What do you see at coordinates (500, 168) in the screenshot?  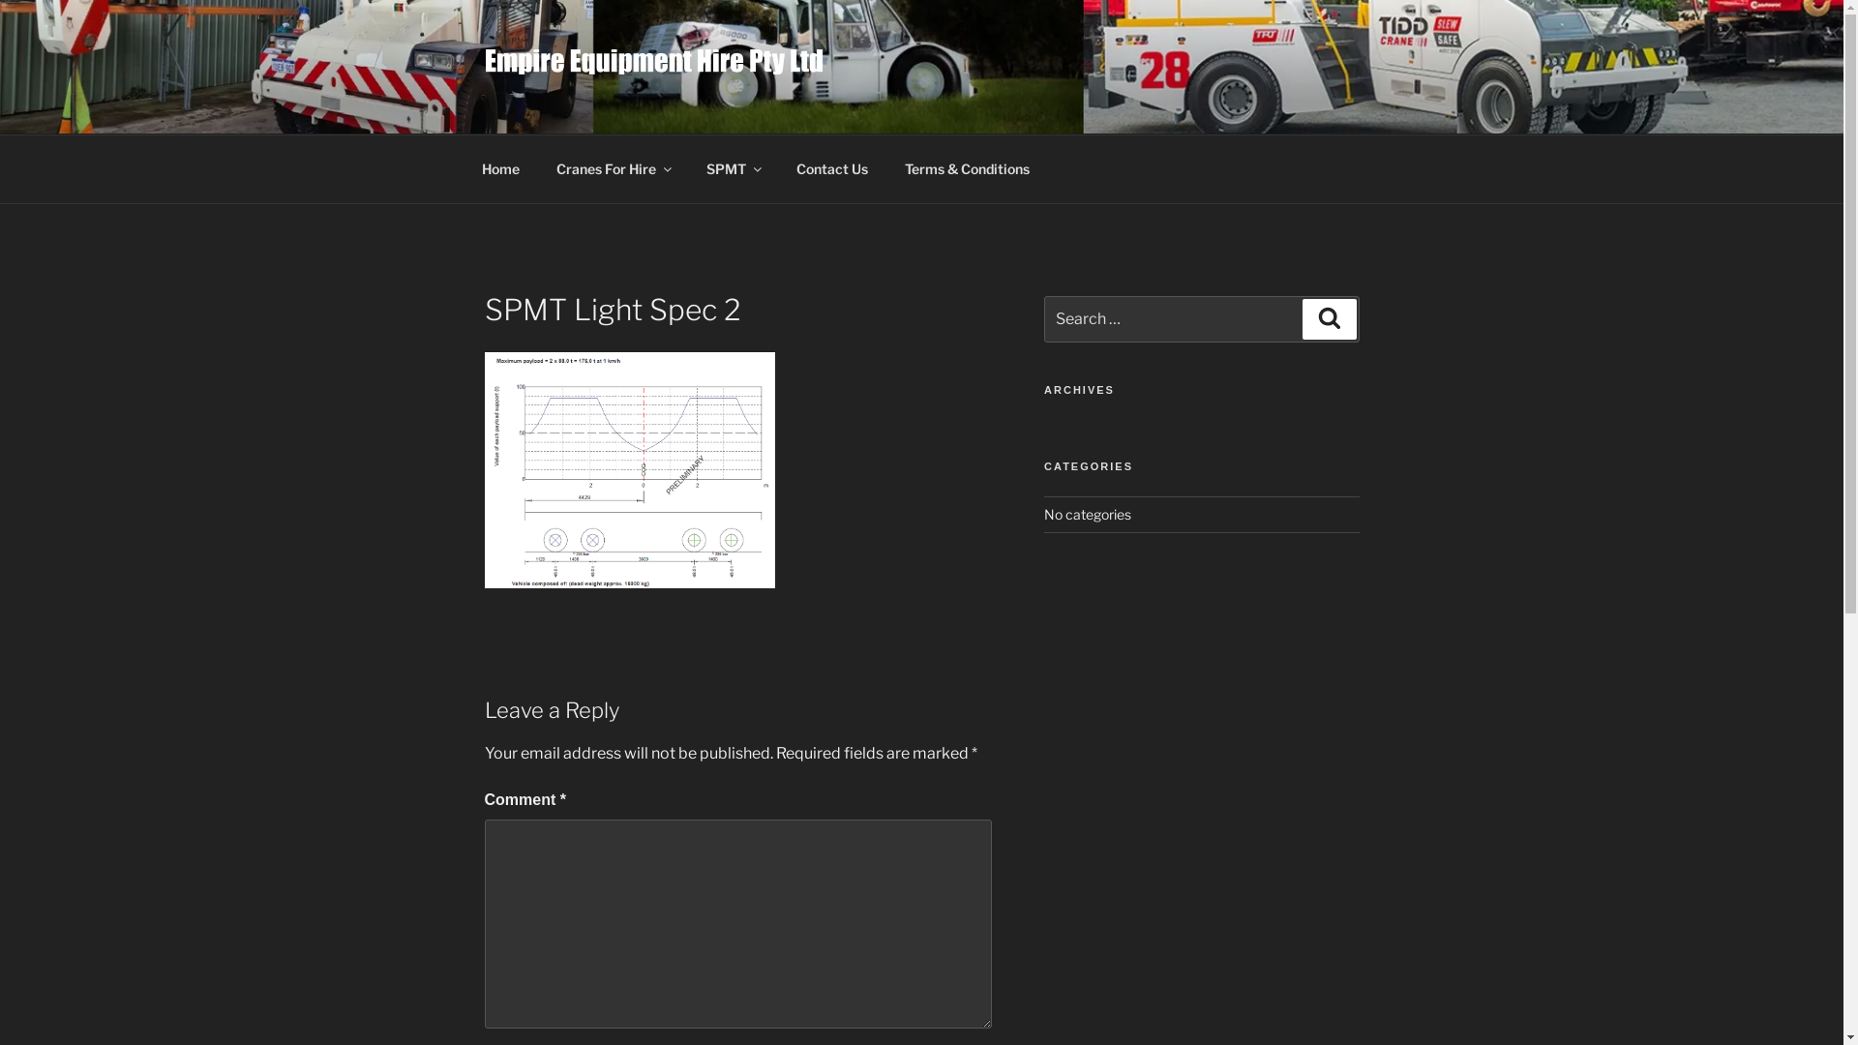 I see `Home` at bounding box center [500, 168].